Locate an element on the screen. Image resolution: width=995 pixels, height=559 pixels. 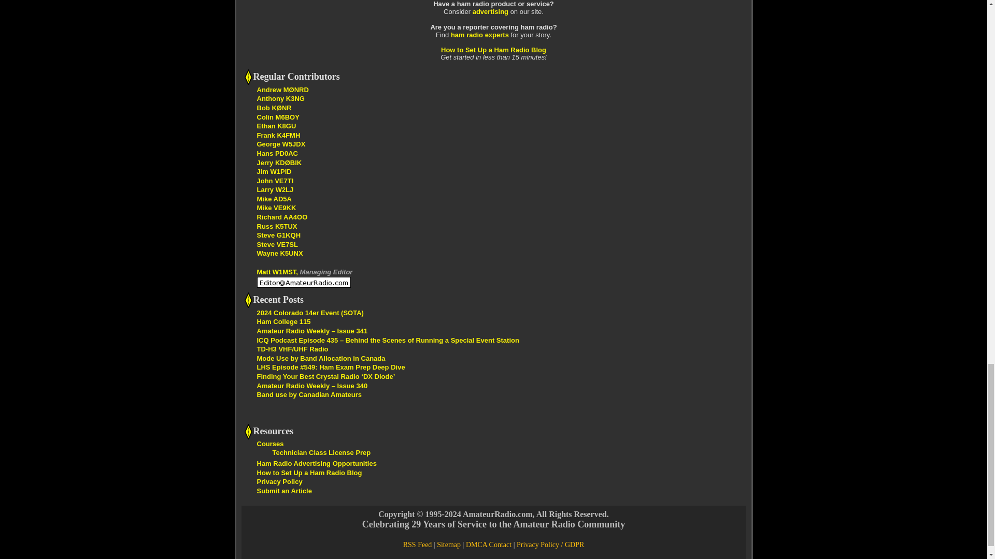
Anthony K3NG is located at coordinates (280, 98).